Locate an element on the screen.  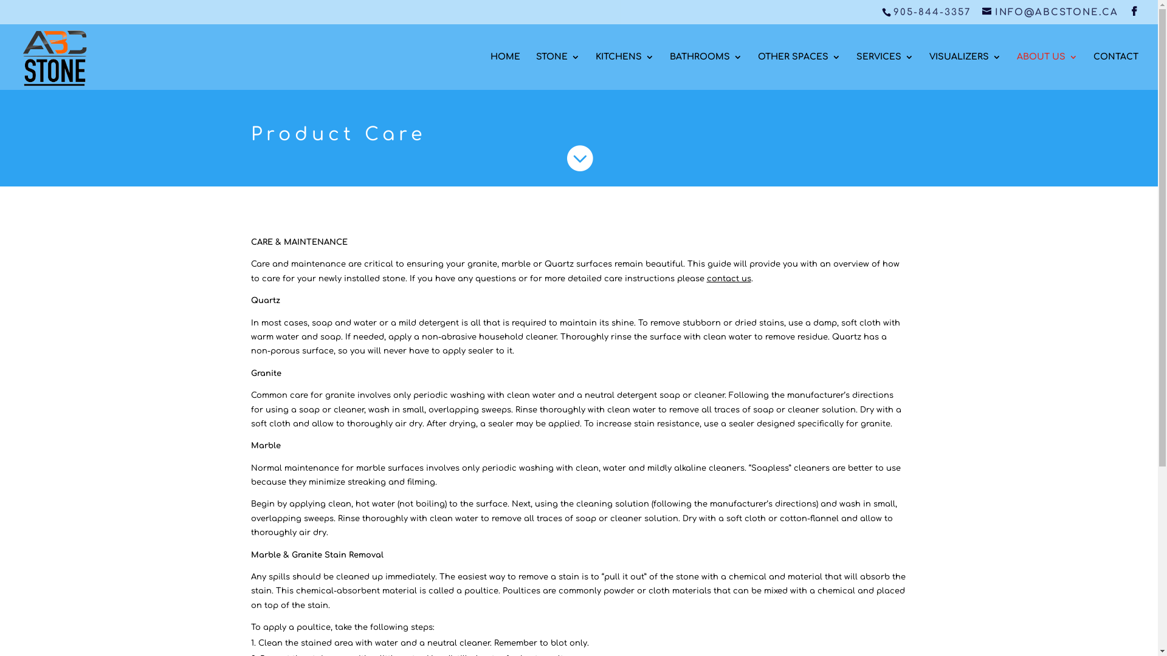
INFO@ABCSTONE.CA is located at coordinates (1050, 12).